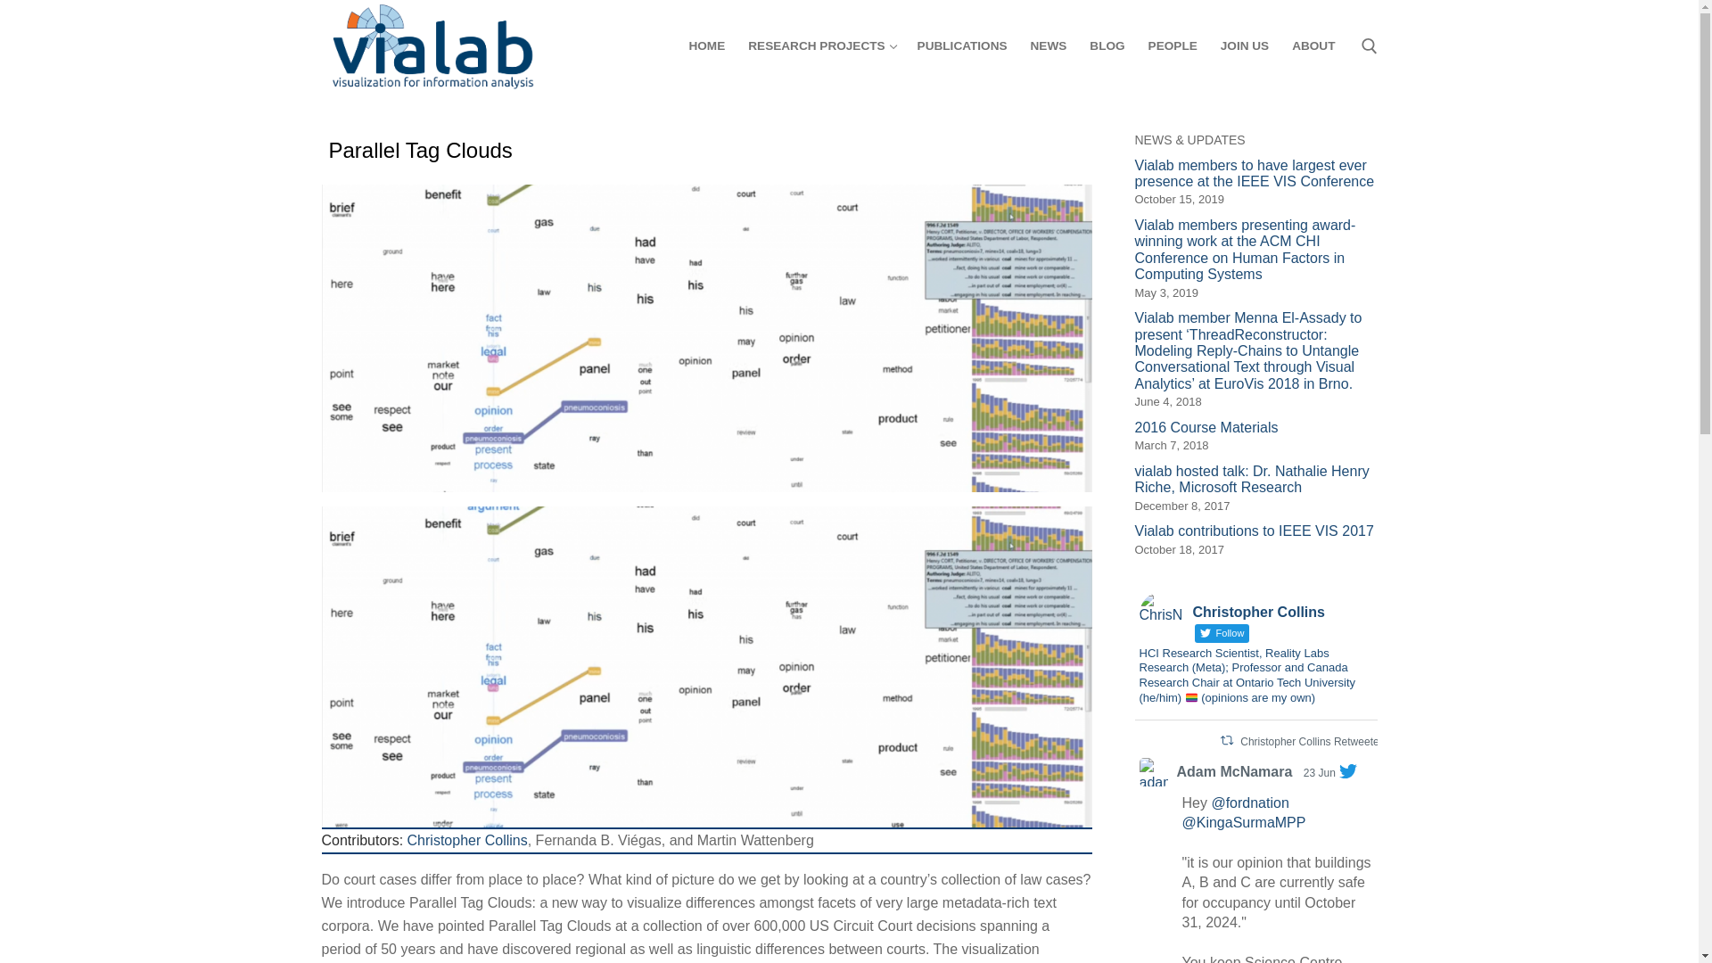 The height and width of the screenshot is (963, 1712). Describe the element at coordinates (706, 150) in the screenshot. I see `Parallel Tag Clouds` at that location.